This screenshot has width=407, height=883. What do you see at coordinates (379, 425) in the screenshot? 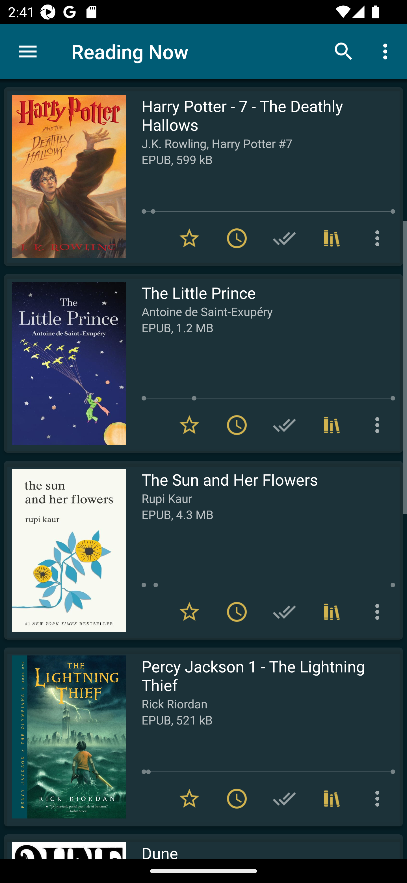
I see `More options` at bounding box center [379, 425].